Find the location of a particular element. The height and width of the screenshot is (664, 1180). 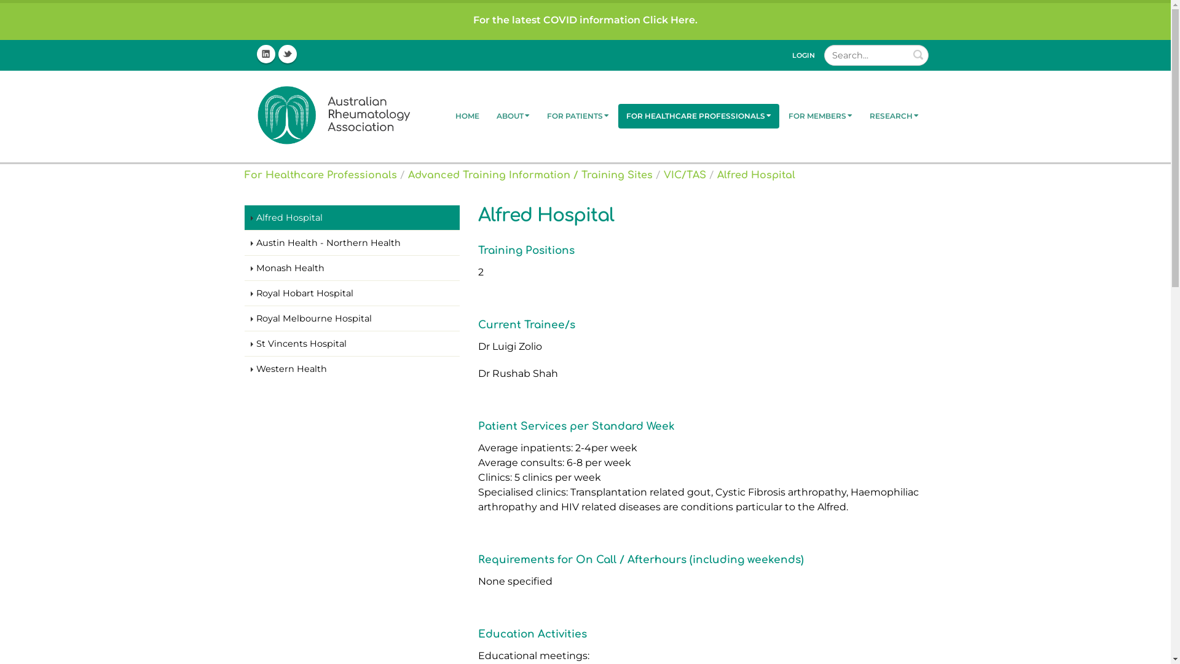

Royal Hobart Hospital is located at coordinates (352, 294).